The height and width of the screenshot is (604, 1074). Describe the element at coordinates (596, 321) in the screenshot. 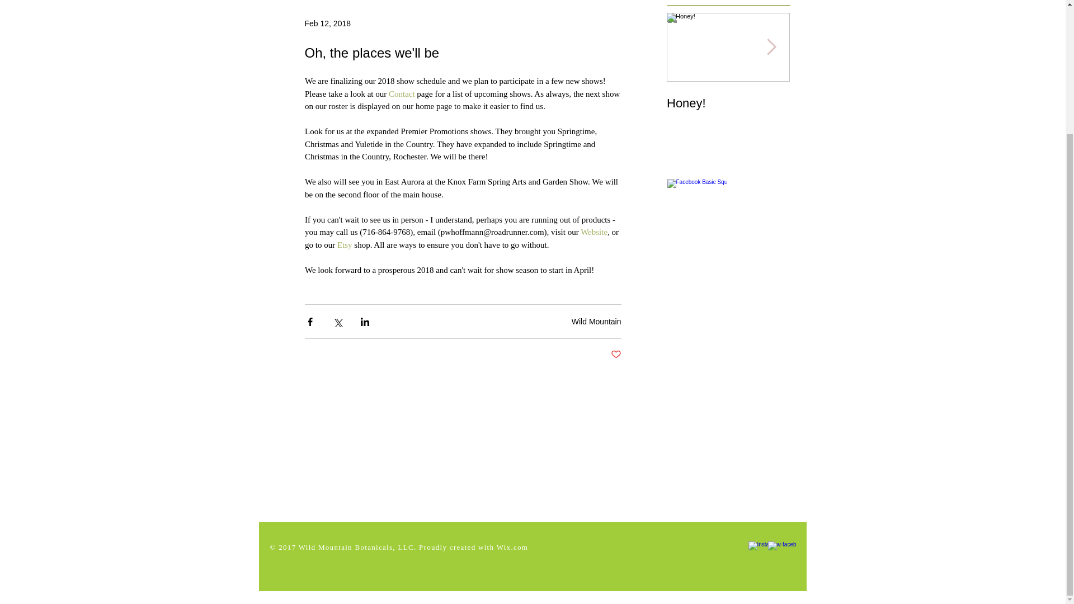

I see `Honey!` at that location.